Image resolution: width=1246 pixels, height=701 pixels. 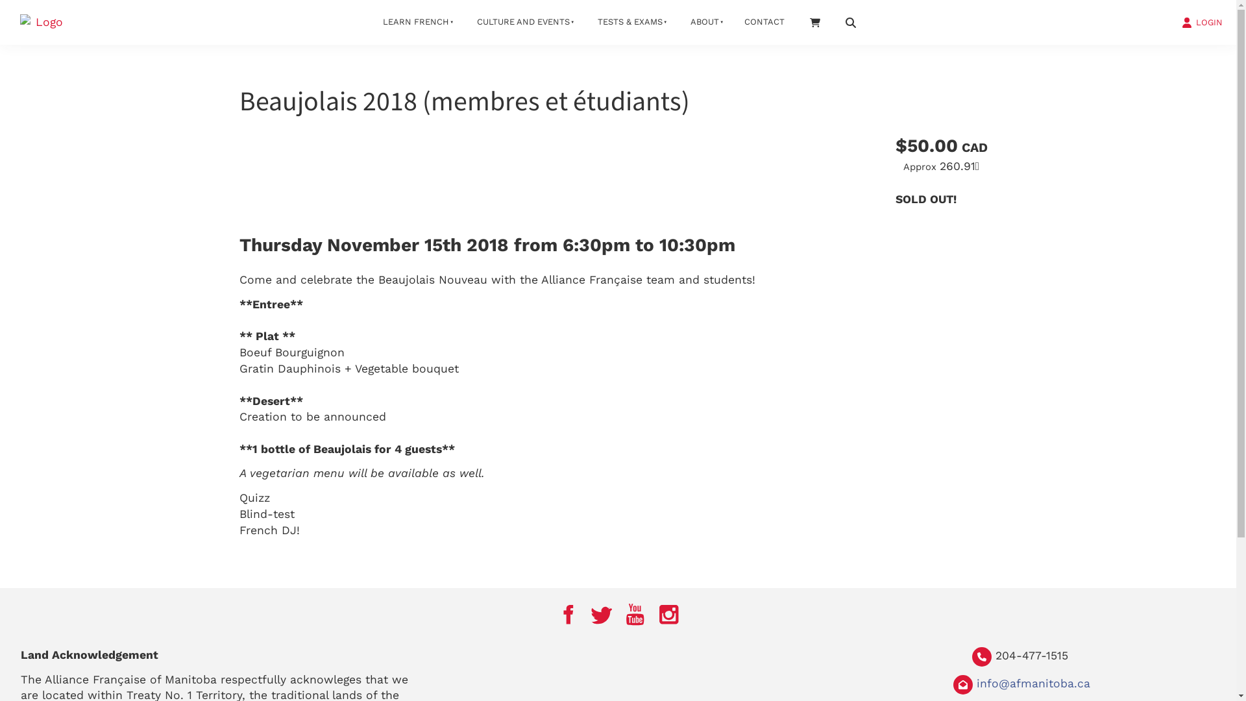 What do you see at coordinates (703, 22) in the screenshot?
I see `ABOUT` at bounding box center [703, 22].